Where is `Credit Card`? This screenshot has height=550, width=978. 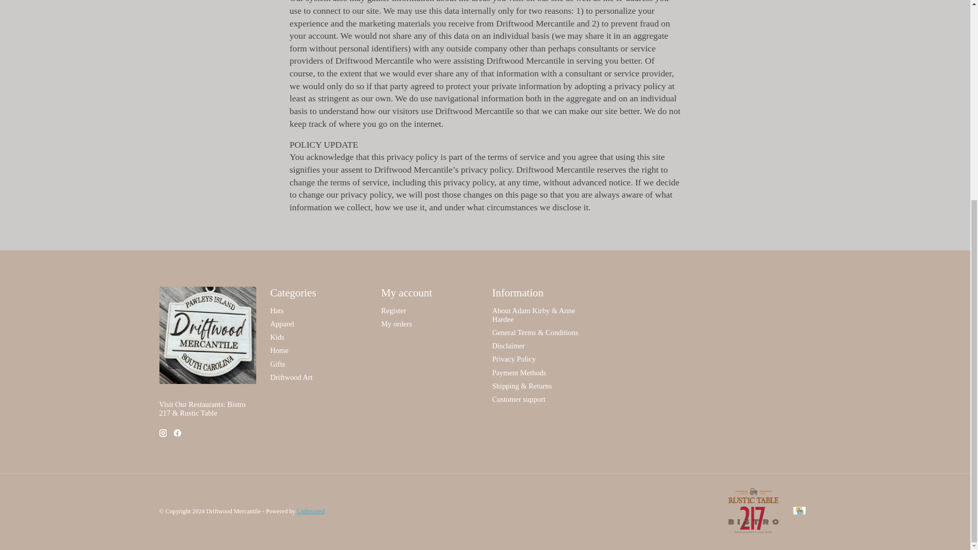 Credit Card is located at coordinates (799, 511).